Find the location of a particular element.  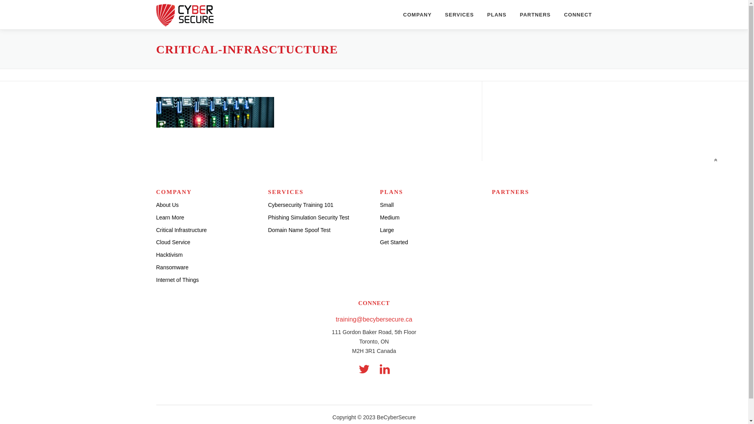

Ransomware is located at coordinates (172, 267).